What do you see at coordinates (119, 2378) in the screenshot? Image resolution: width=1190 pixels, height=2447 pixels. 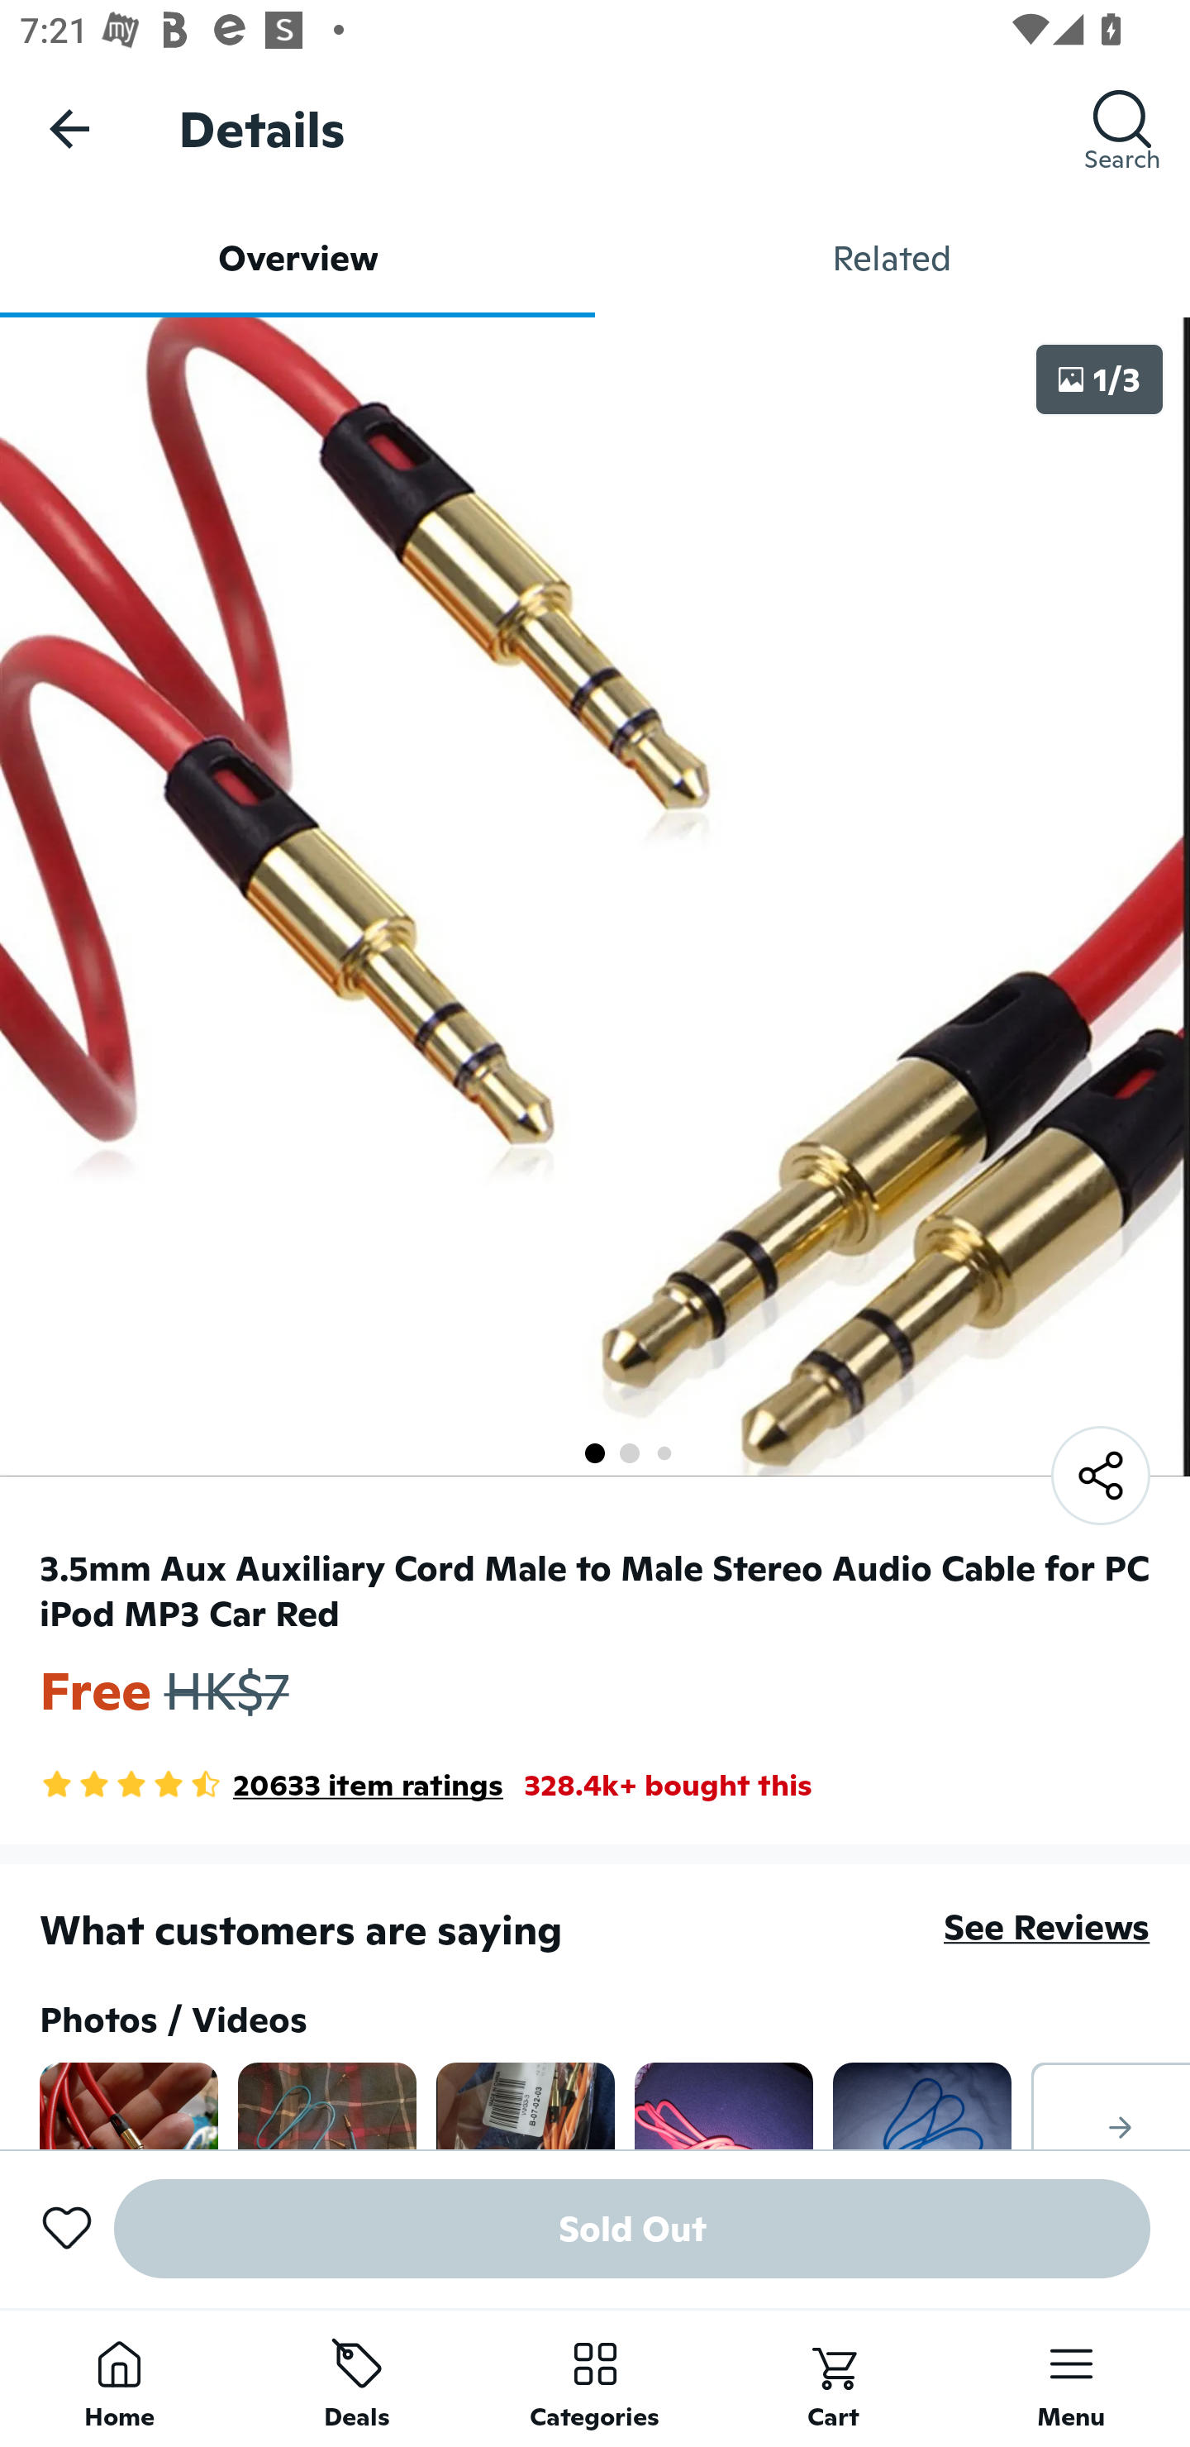 I see `Home` at bounding box center [119, 2378].